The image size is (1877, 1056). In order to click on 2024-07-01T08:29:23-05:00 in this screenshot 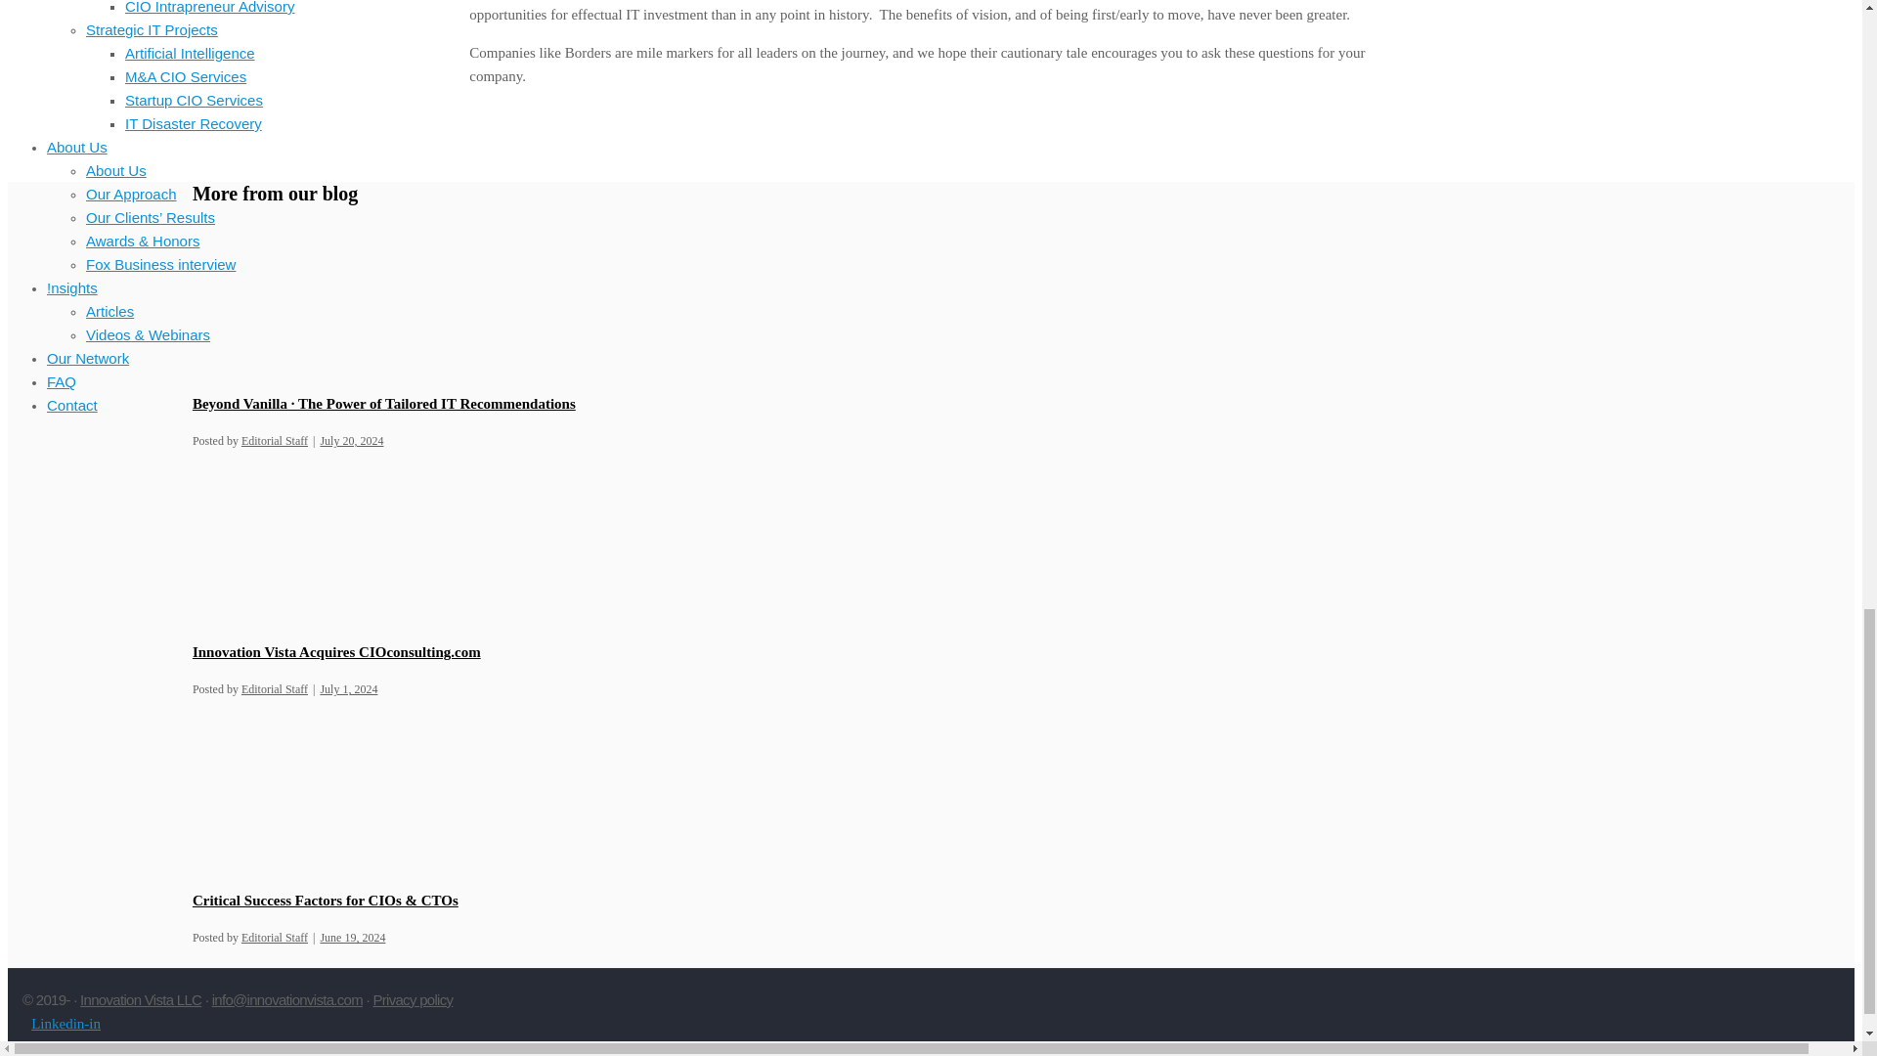, I will do `click(348, 688)`.